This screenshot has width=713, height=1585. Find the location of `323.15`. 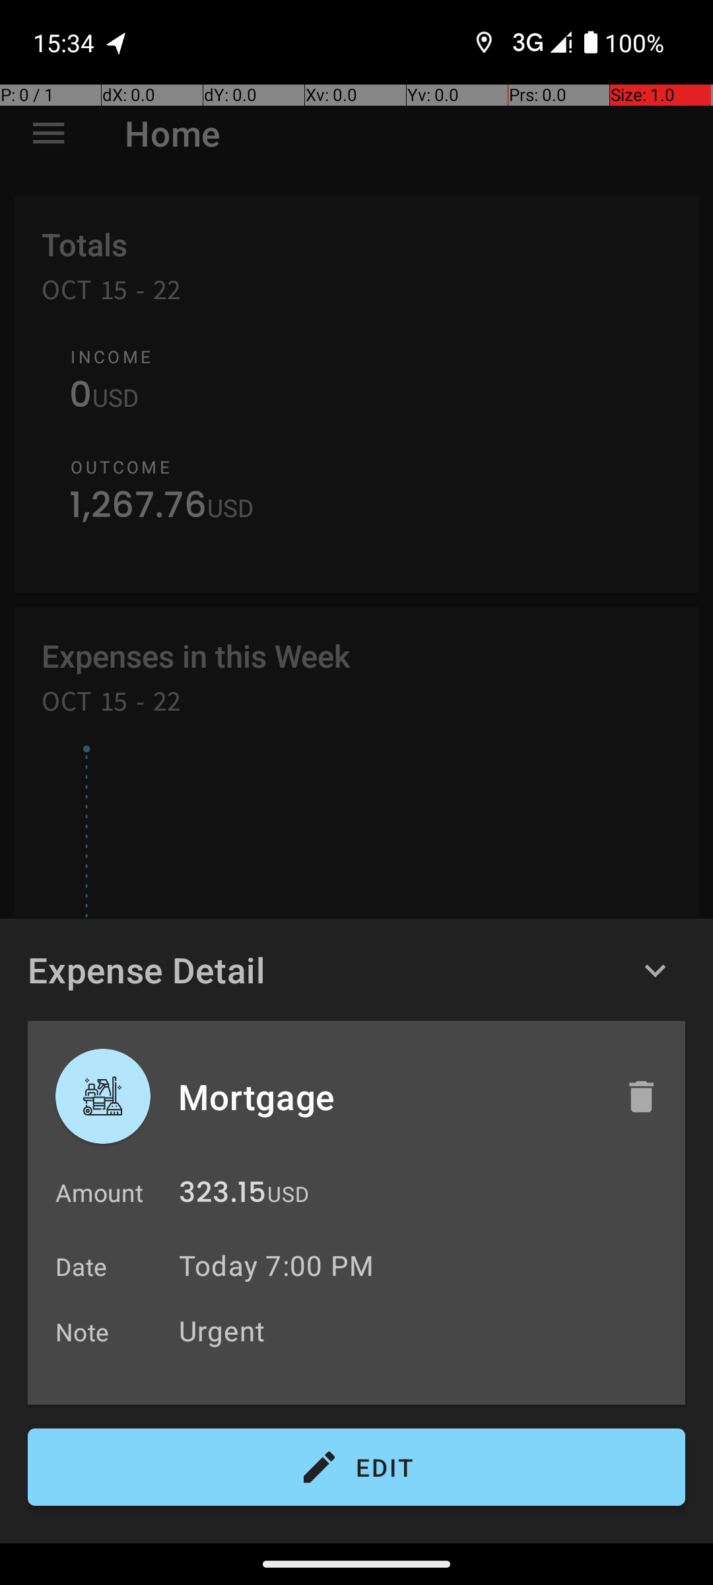

323.15 is located at coordinates (222, 1195).